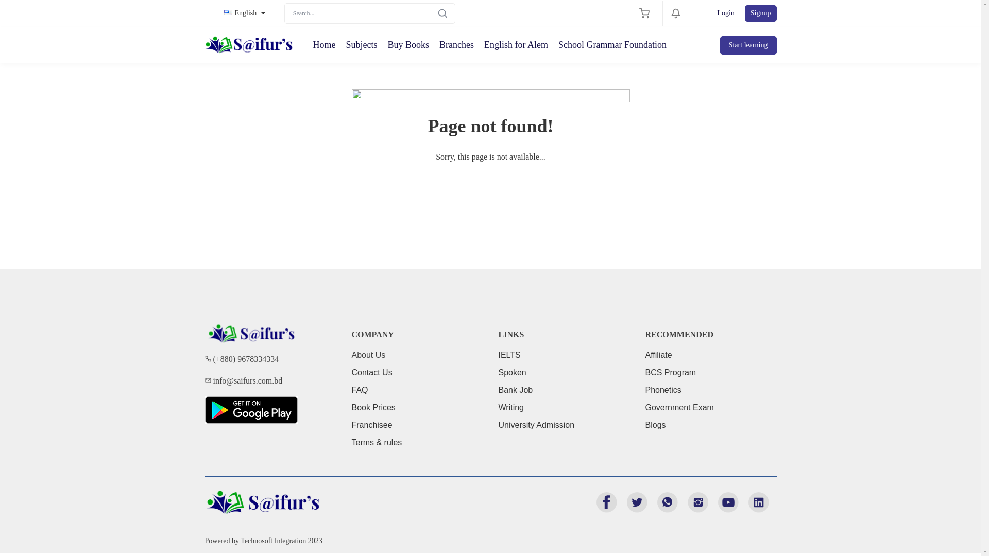 The image size is (989, 556). What do you see at coordinates (325, 45) in the screenshot?
I see `Home` at bounding box center [325, 45].